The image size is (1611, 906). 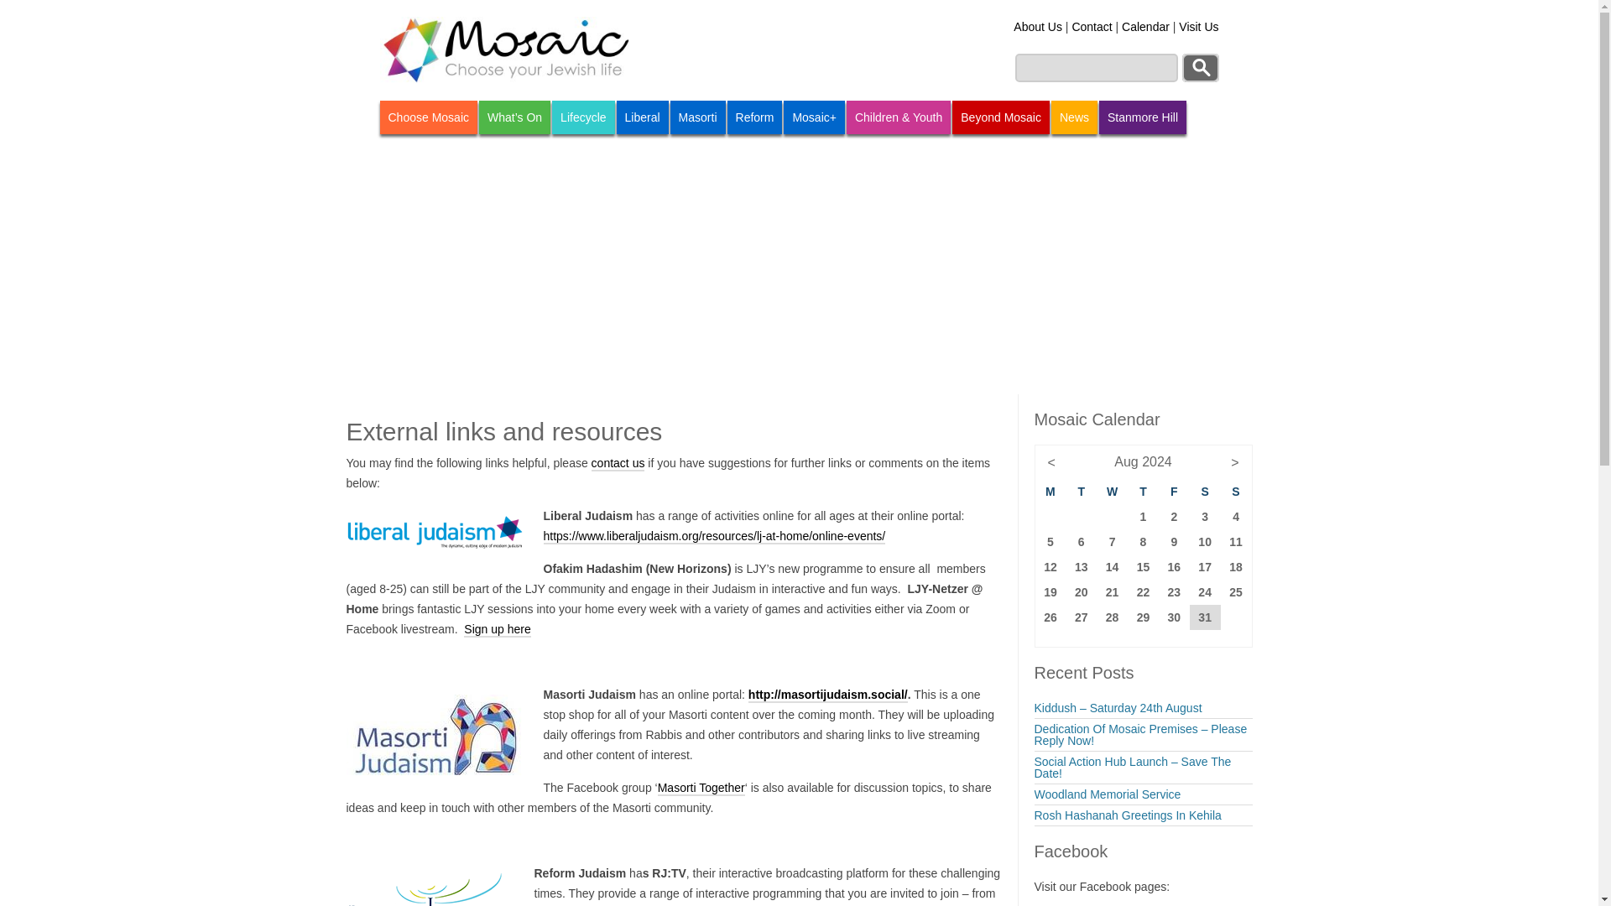 What do you see at coordinates (1144, 26) in the screenshot?
I see `Calendar` at bounding box center [1144, 26].